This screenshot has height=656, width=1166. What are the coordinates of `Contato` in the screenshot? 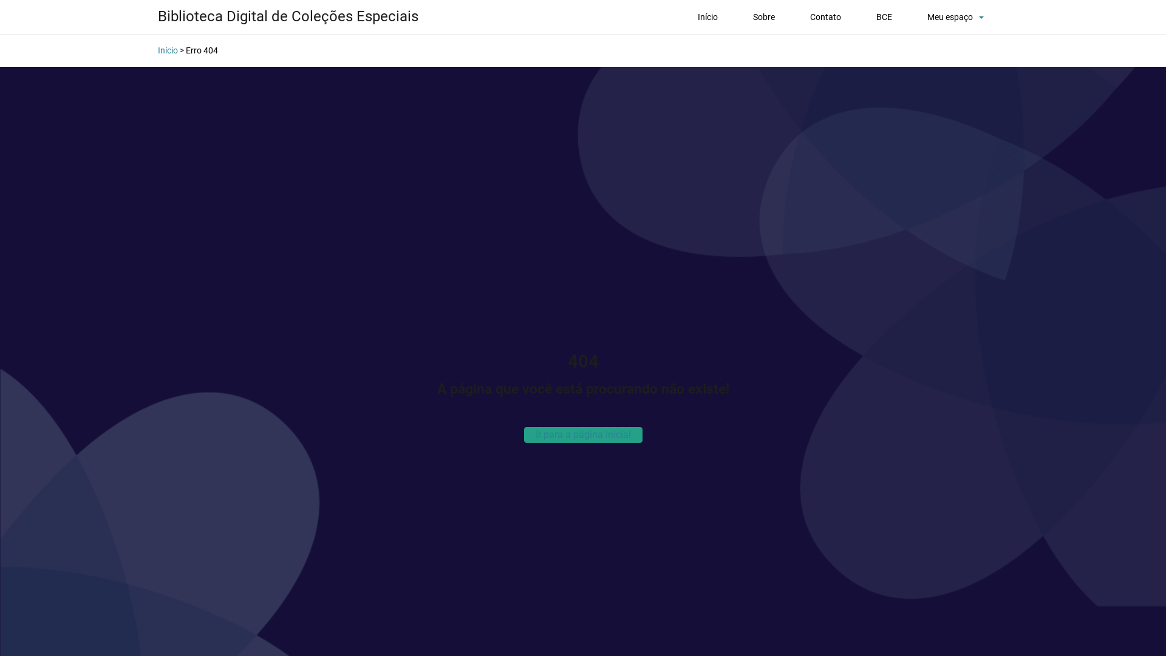 It's located at (826, 17).